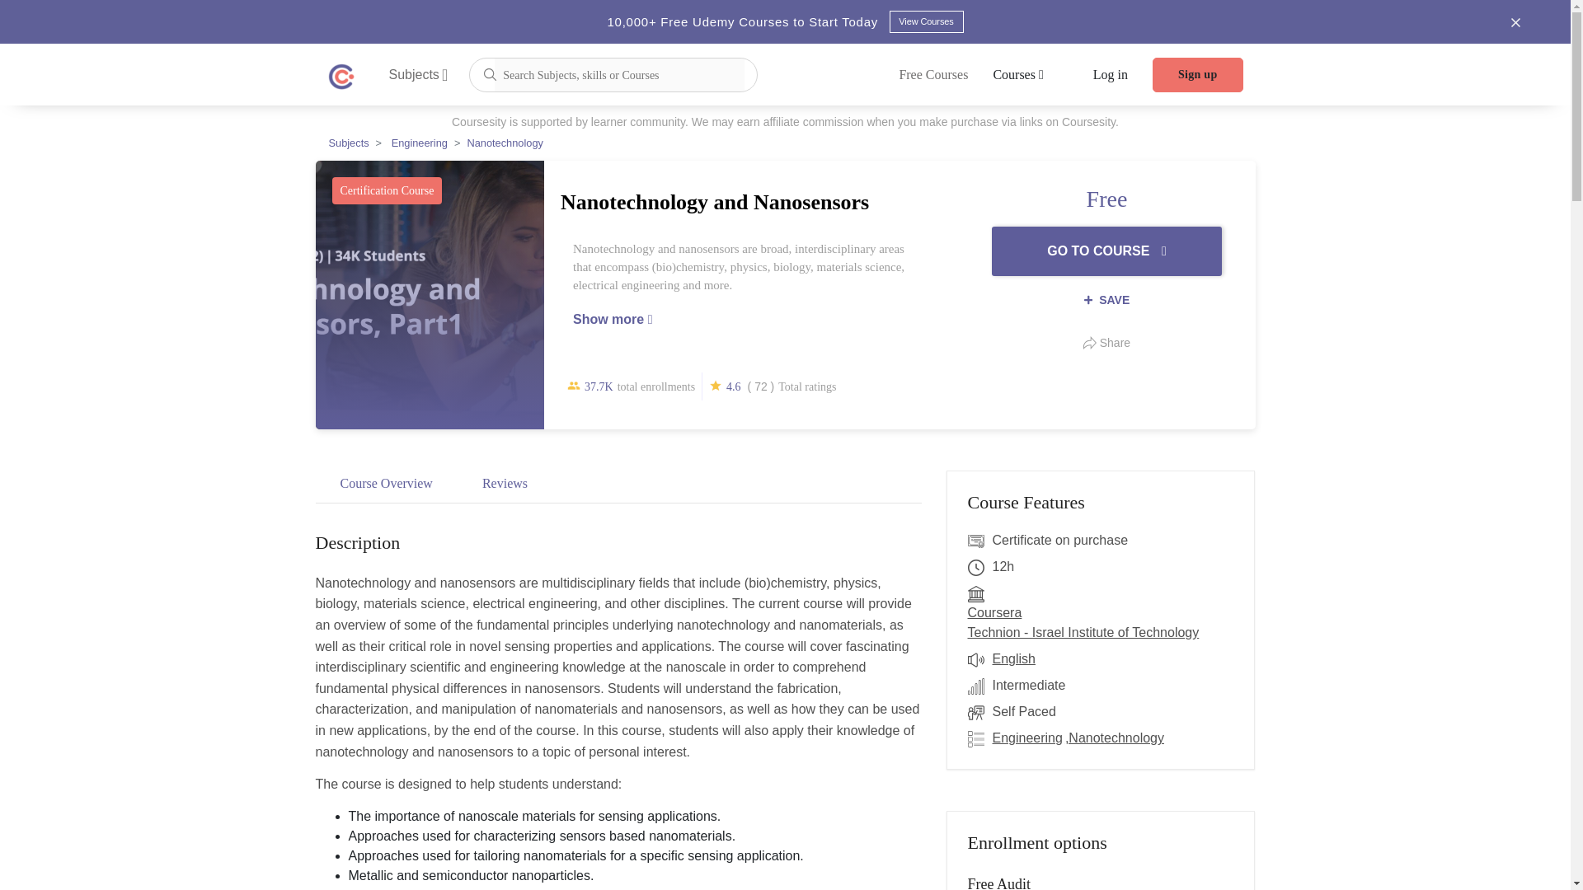 The image size is (1583, 890). Describe the element at coordinates (979, 685) in the screenshot. I see `Level` at that location.